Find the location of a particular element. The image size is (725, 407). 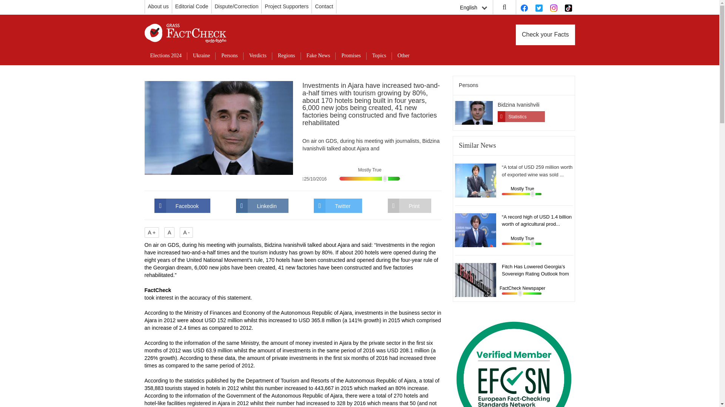

About us is located at coordinates (158, 6).